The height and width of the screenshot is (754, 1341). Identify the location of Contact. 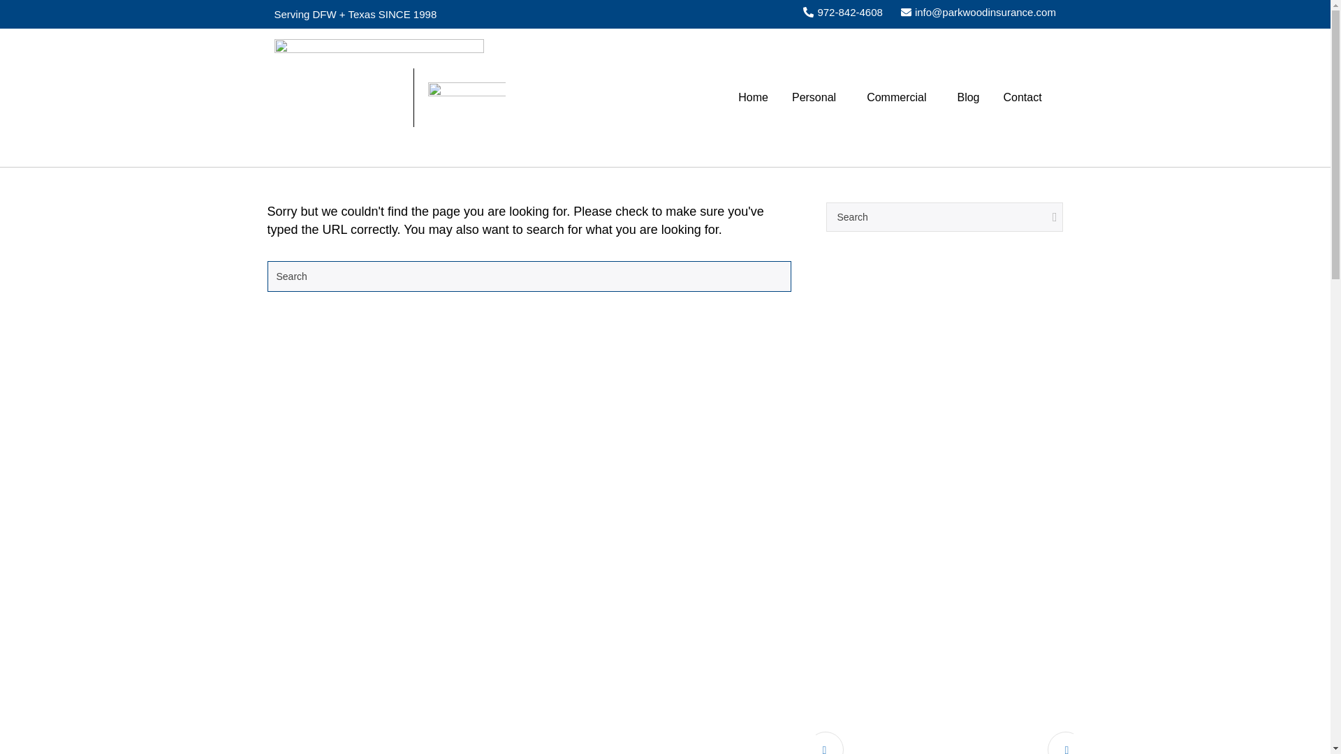
(1023, 97).